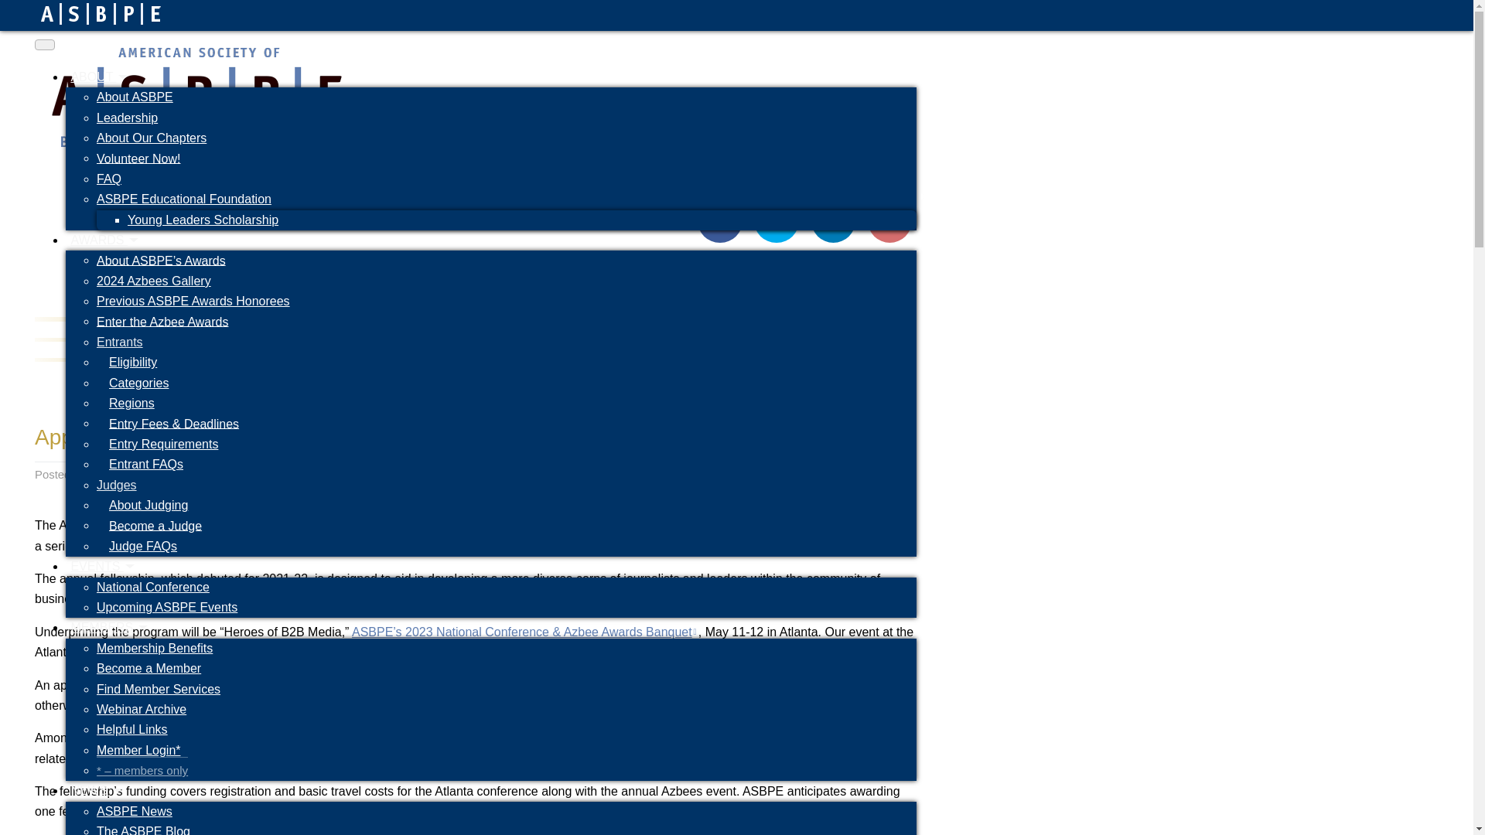 Image resolution: width=1485 pixels, height=835 pixels. I want to click on Volunteer Now!, so click(138, 159).